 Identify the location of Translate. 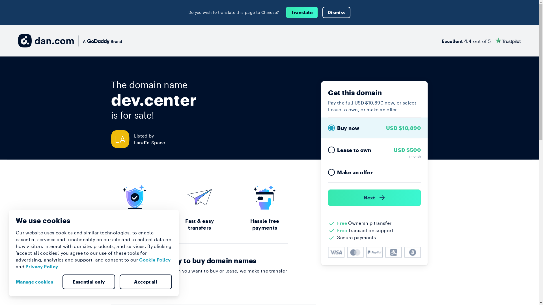
(302, 12).